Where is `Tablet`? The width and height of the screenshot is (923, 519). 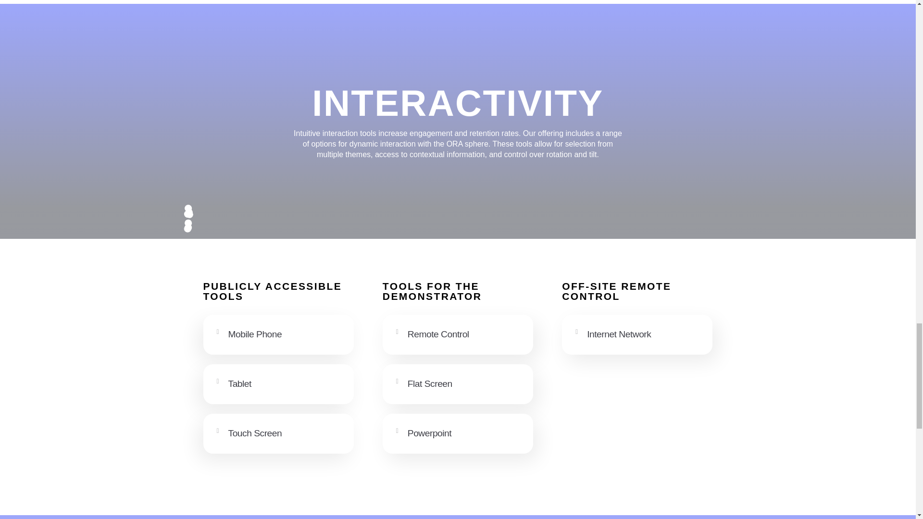 Tablet is located at coordinates (239, 383).